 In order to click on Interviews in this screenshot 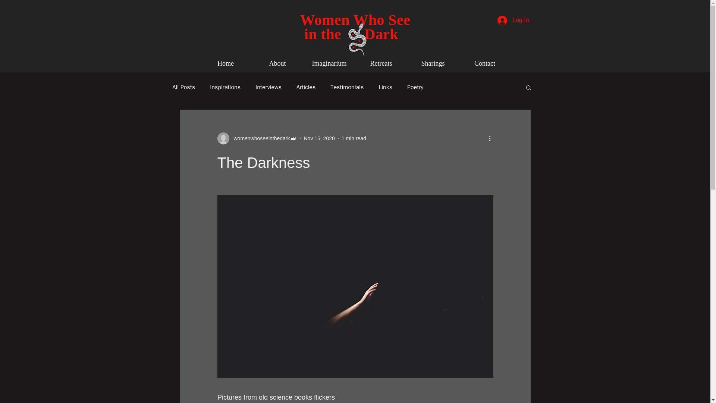, I will do `click(268, 87)`.